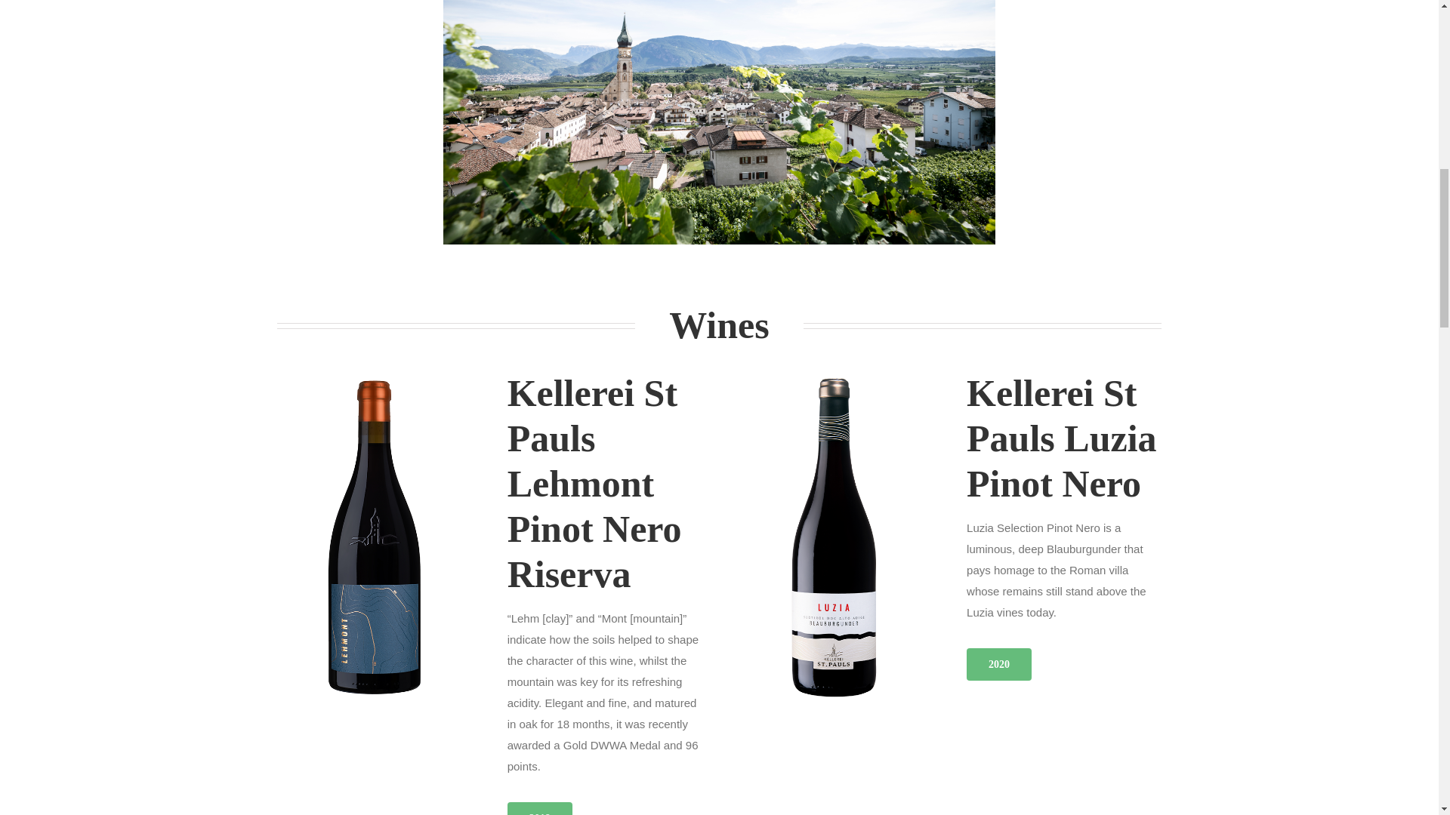  I want to click on 2018, so click(540, 808).